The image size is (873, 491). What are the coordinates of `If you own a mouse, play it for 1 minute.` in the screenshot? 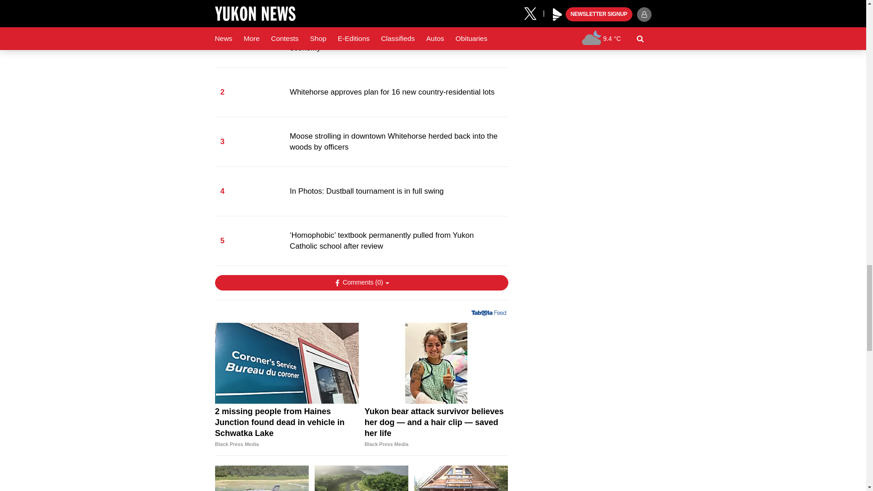 It's located at (262, 478).